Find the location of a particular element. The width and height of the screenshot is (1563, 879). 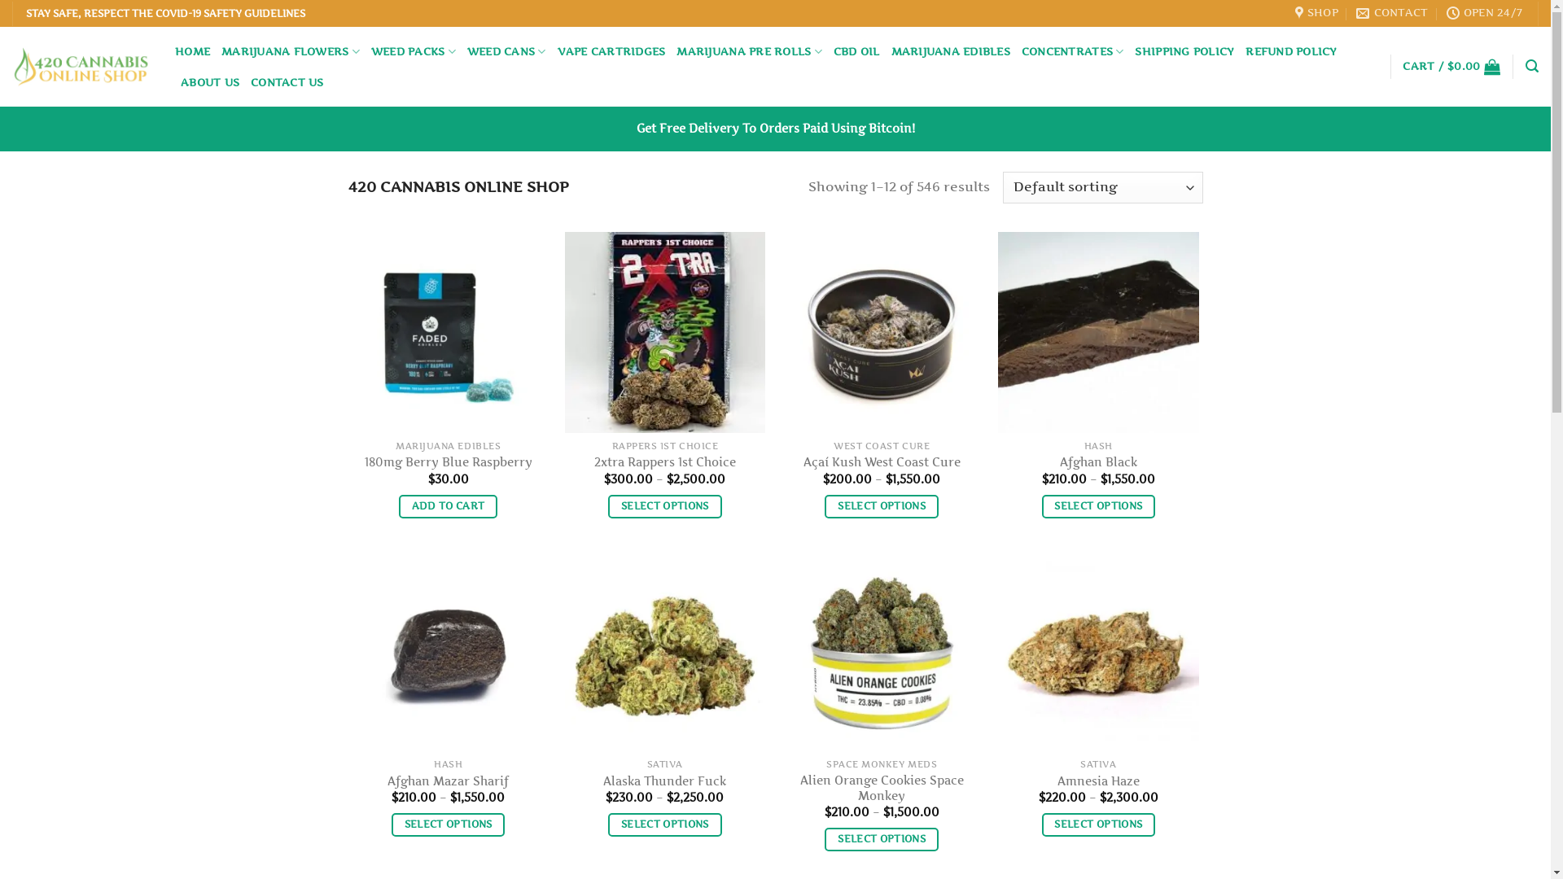

HOME is located at coordinates (192, 52).